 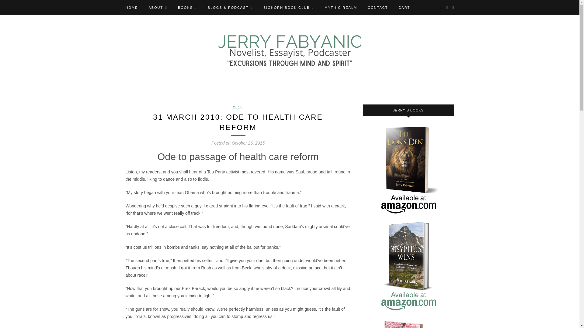 What do you see at coordinates (288, 7) in the screenshot?
I see `BIGHORN BOOK CLUB` at bounding box center [288, 7].